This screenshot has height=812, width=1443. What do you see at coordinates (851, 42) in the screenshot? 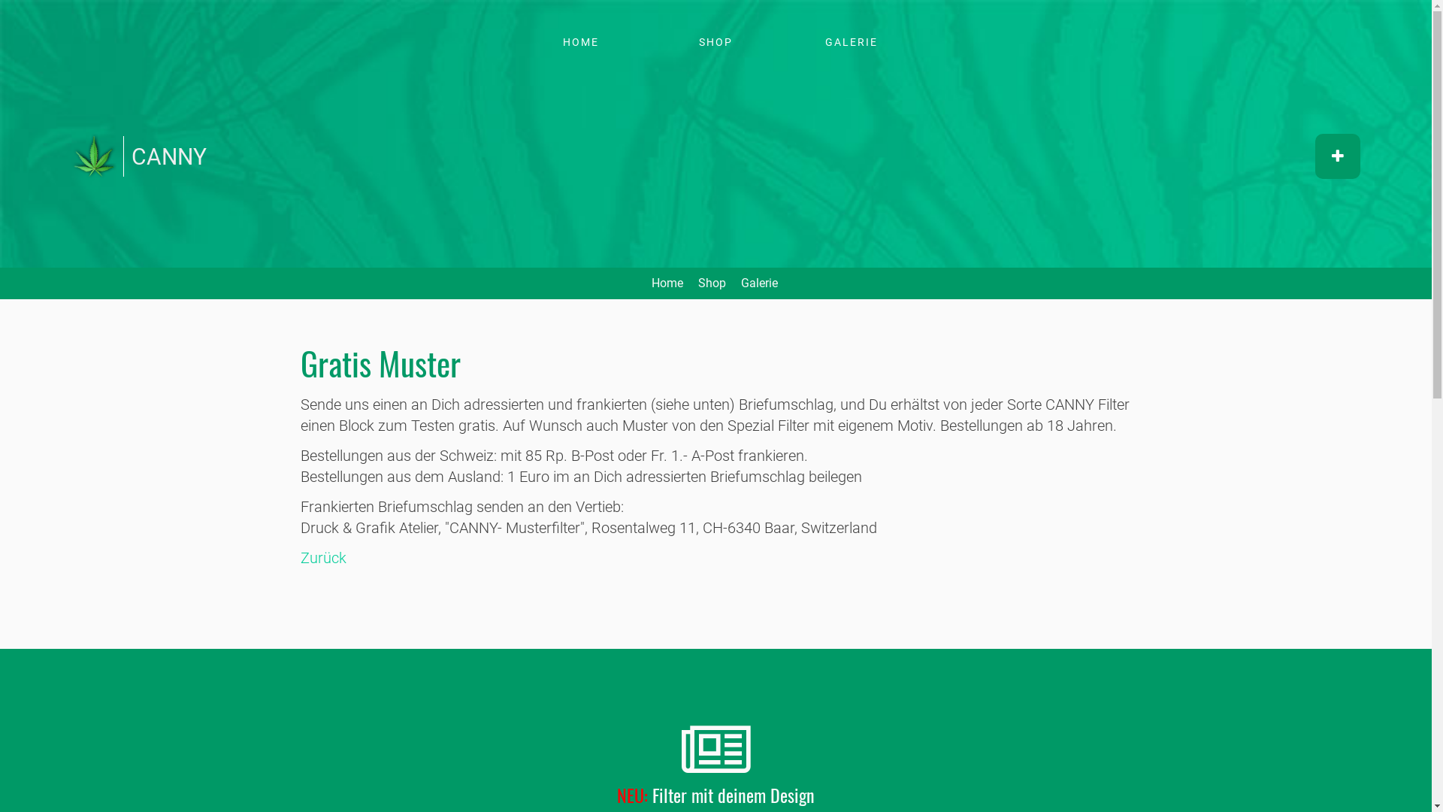
I see `GALERIE` at bounding box center [851, 42].